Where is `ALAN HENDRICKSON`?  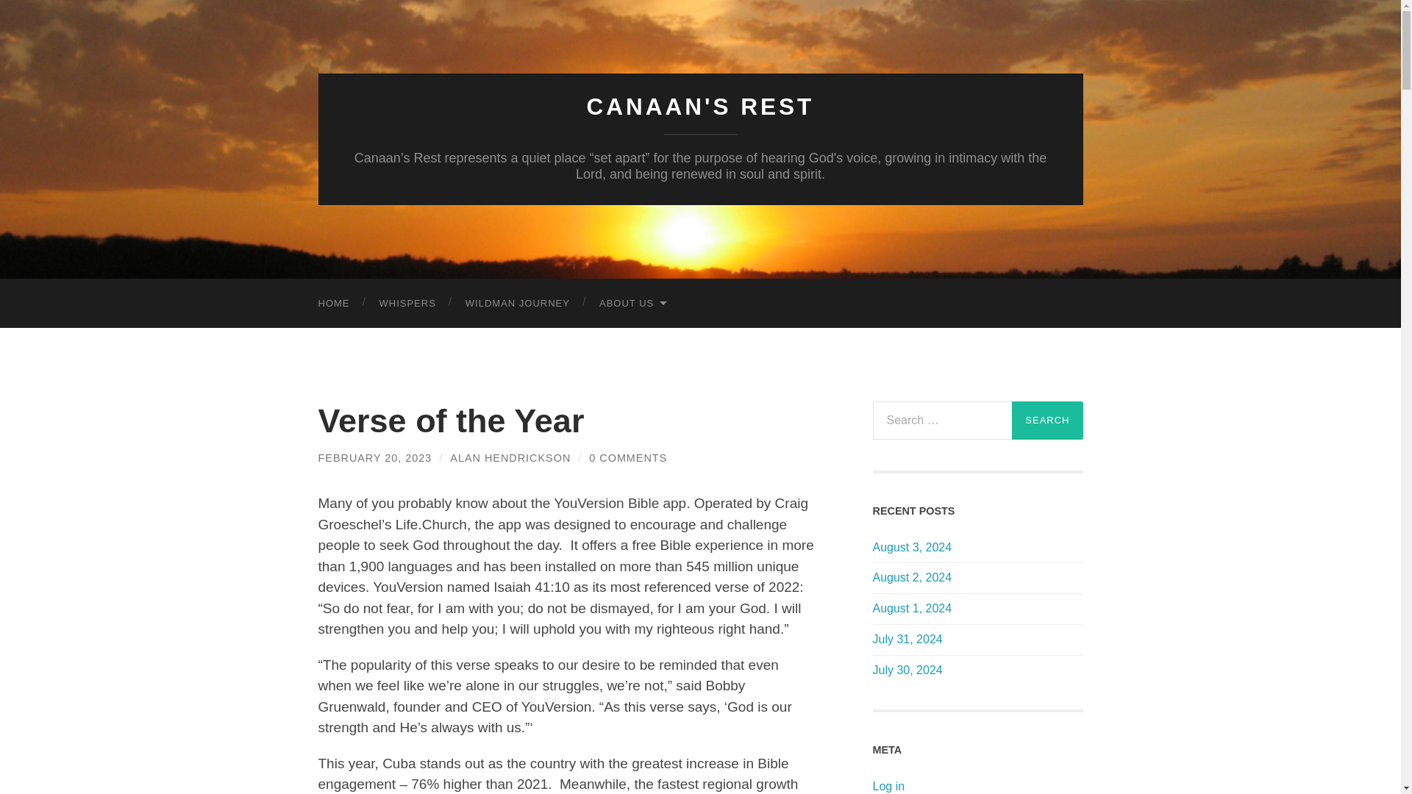
ALAN HENDRICKSON is located at coordinates (510, 457).